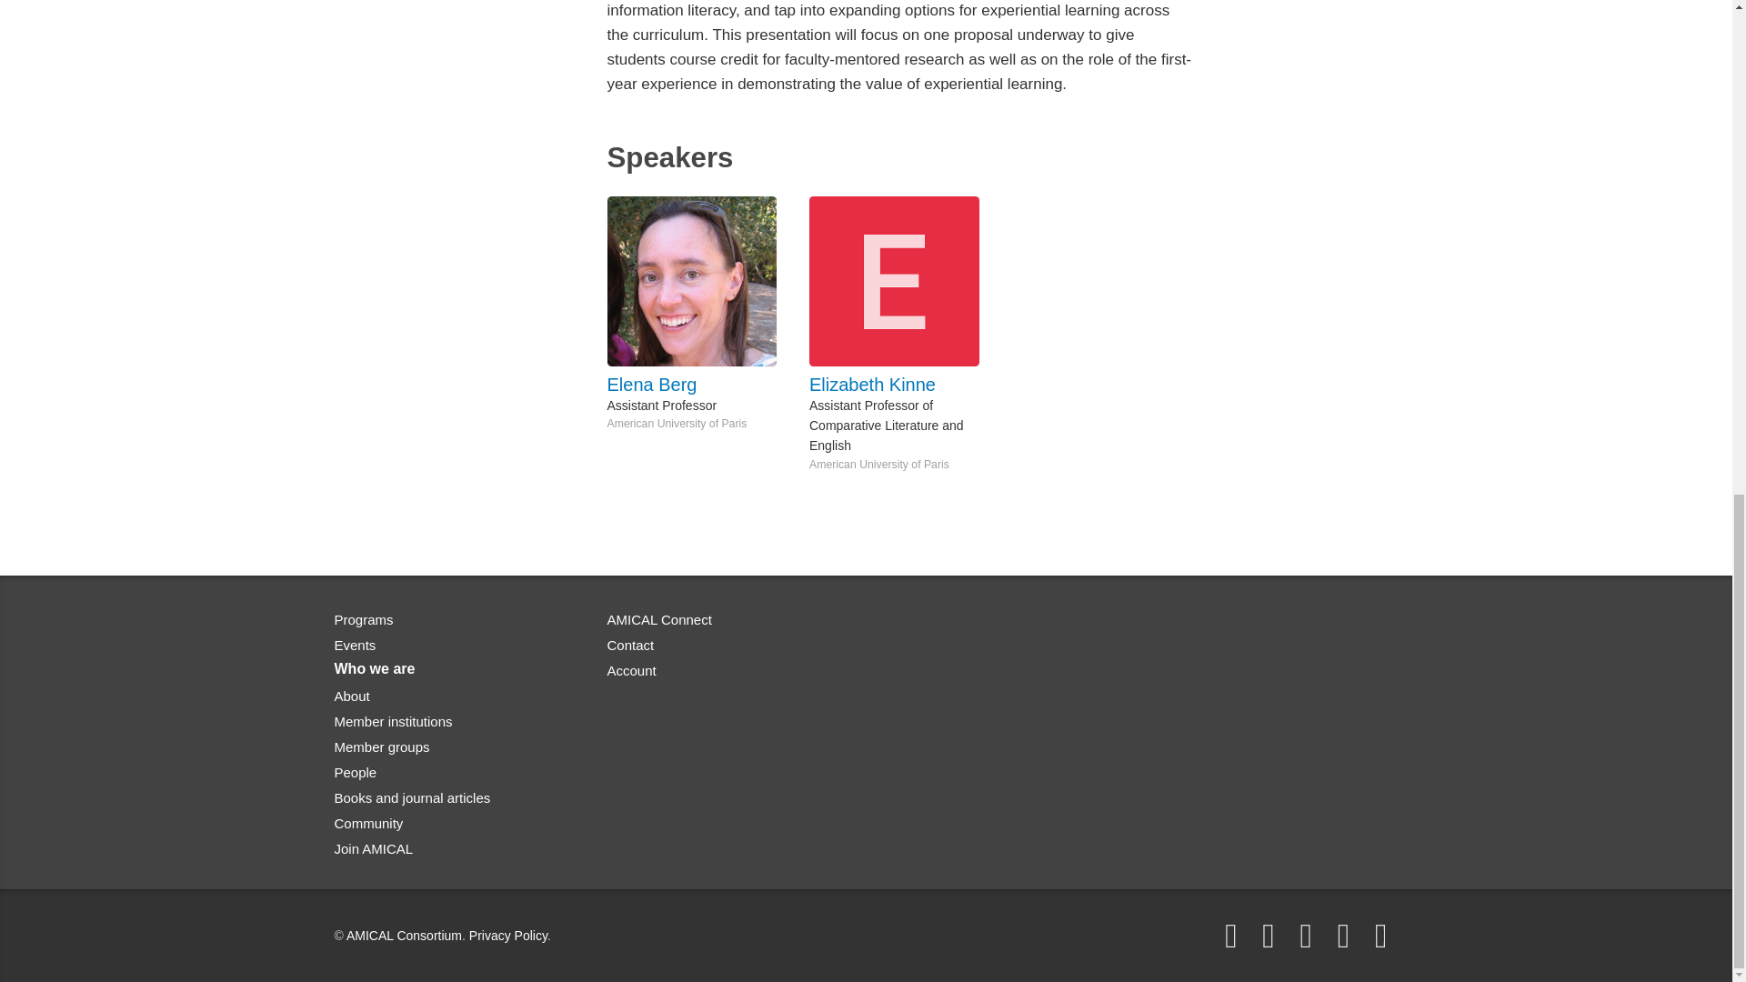 The image size is (1746, 982). What do you see at coordinates (508, 934) in the screenshot?
I see `Privacy Policy` at bounding box center [508, 934].